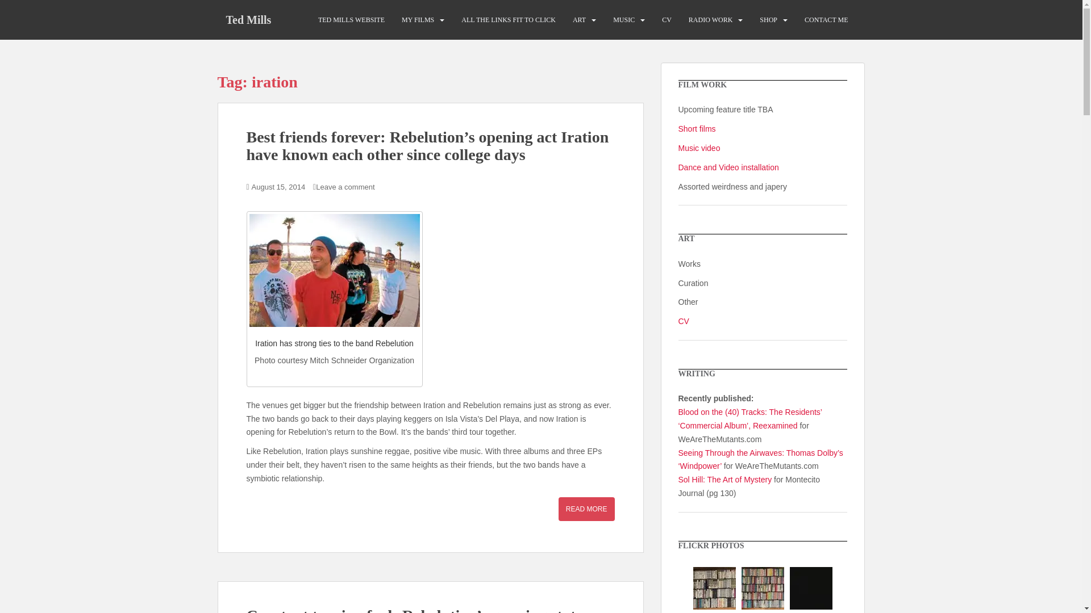 The width and height of the screenshot is (1091, 613). What do you see at coordinates (710, 20) in the screenshot?
I see `RADIO WORK` at bounding box center [710, 20].